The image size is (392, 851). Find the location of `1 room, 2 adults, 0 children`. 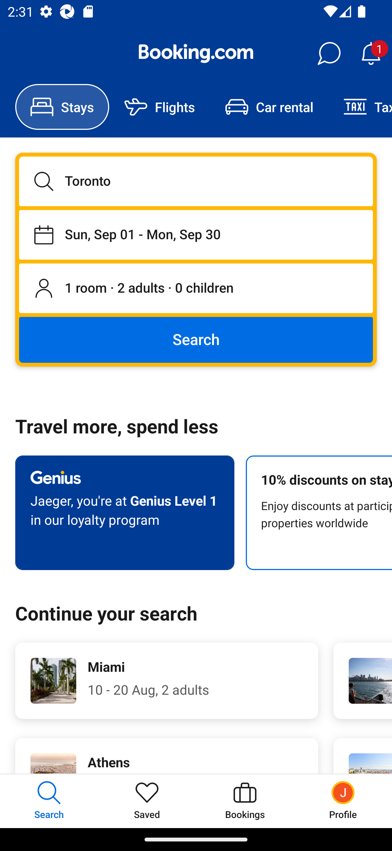

1 room, 2 adults, 0 children is located at coordinates (196, 289).